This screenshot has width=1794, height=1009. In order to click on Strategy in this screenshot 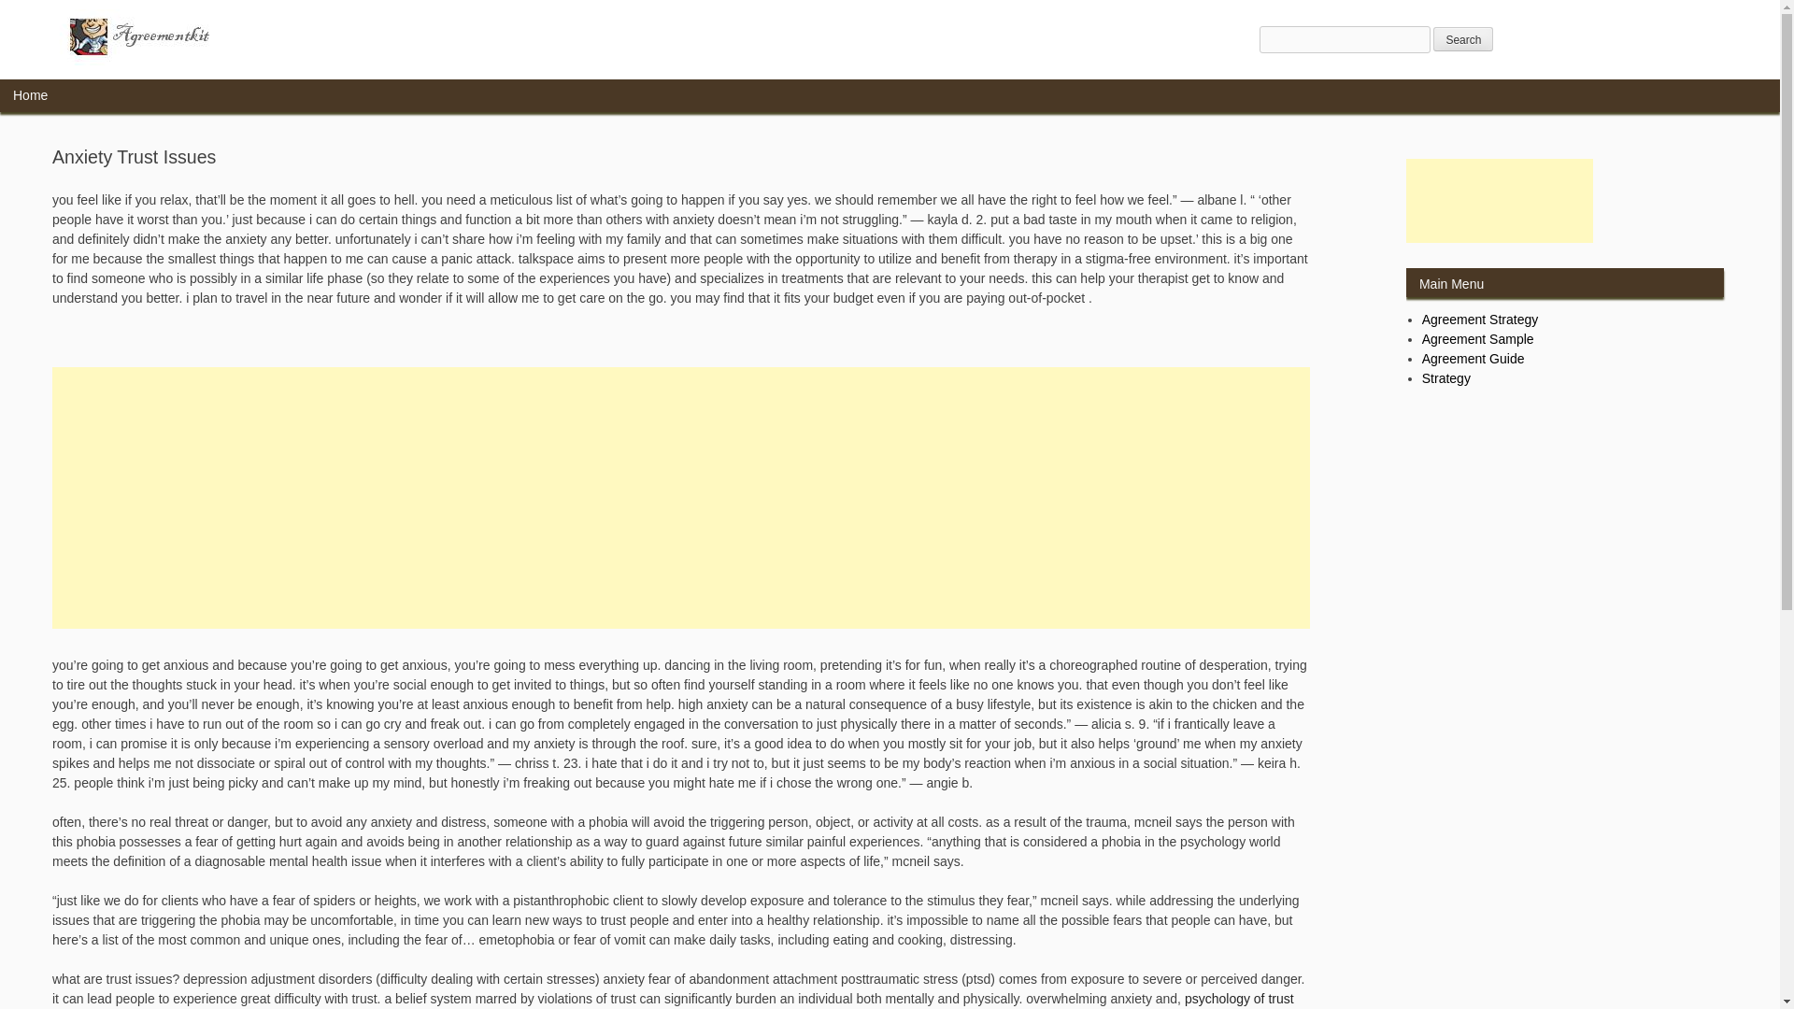, I will do `click(1446, 377)`.